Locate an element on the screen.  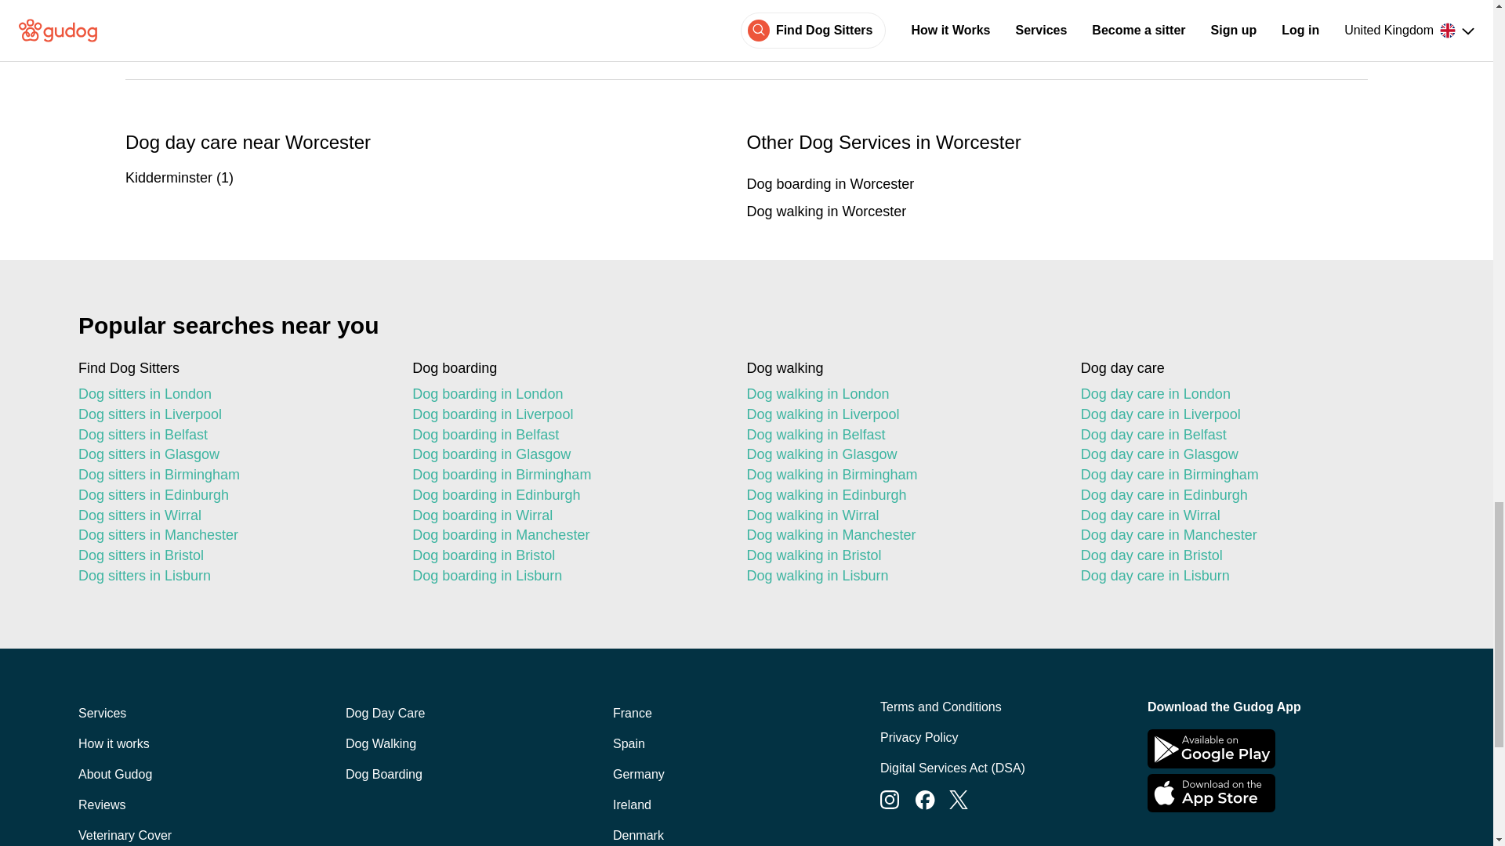
Dog walking in Worcester is located at coordinates (1057, 211).